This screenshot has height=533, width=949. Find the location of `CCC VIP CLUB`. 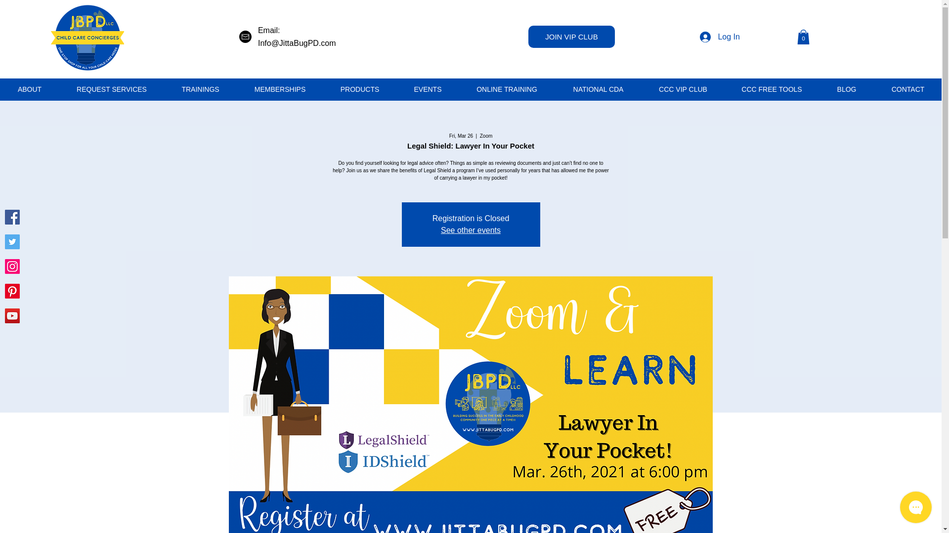

CCC VIP CLUB is located at coordinates (682, 89).